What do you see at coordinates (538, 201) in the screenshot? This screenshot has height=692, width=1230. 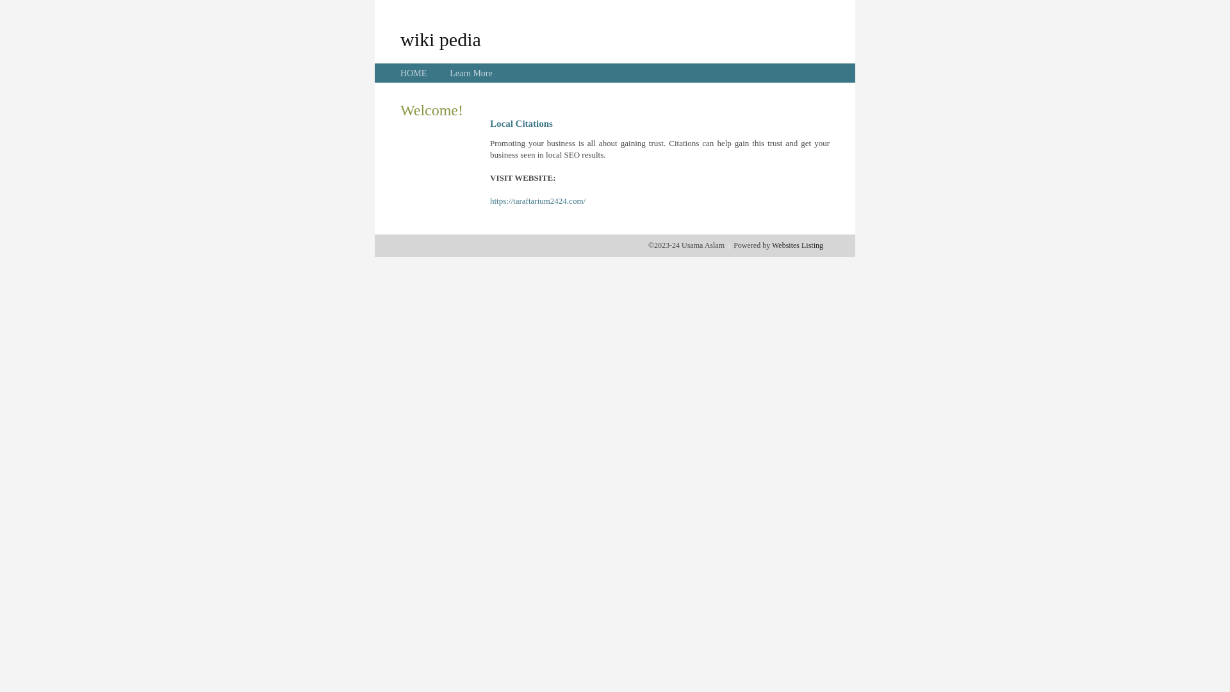 I see `https://taraftarium2424.com/` at bounding box center [538, 201].